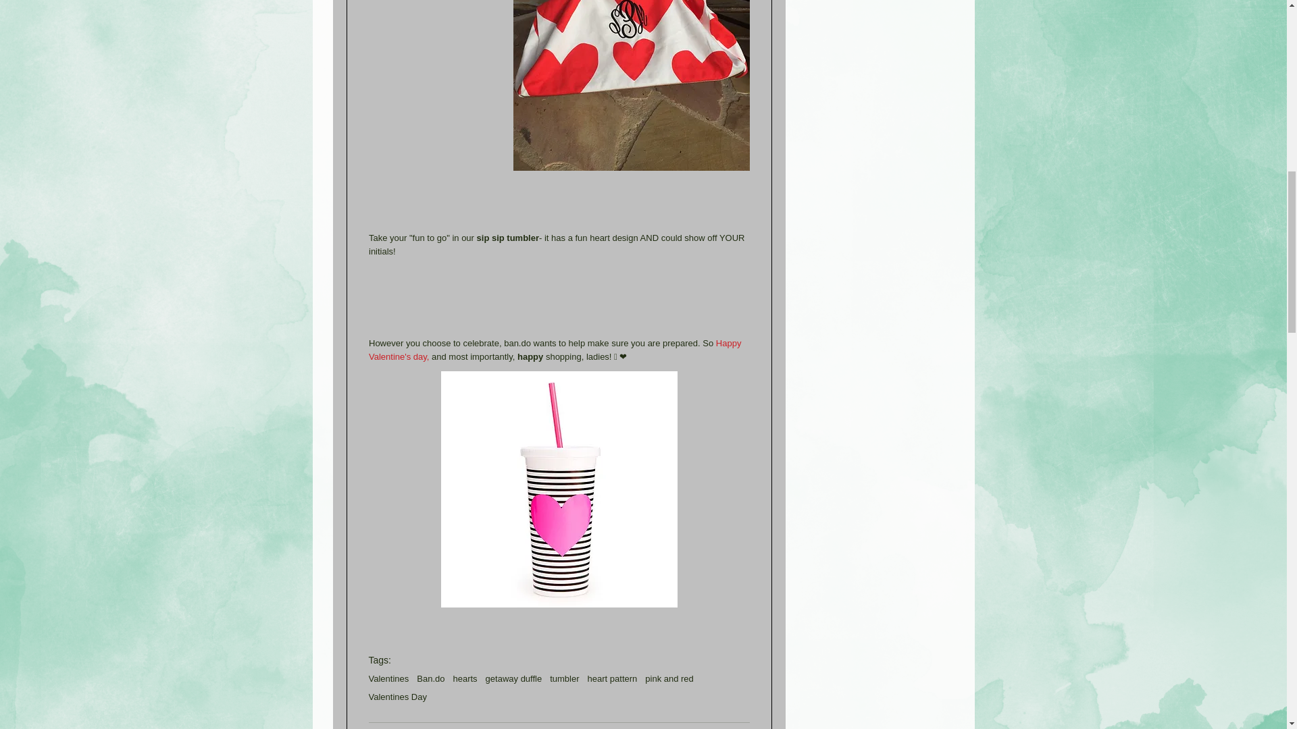  Describe the element at coordinates (430, 678) in the screenshot. I see `Ban.do` at that location.